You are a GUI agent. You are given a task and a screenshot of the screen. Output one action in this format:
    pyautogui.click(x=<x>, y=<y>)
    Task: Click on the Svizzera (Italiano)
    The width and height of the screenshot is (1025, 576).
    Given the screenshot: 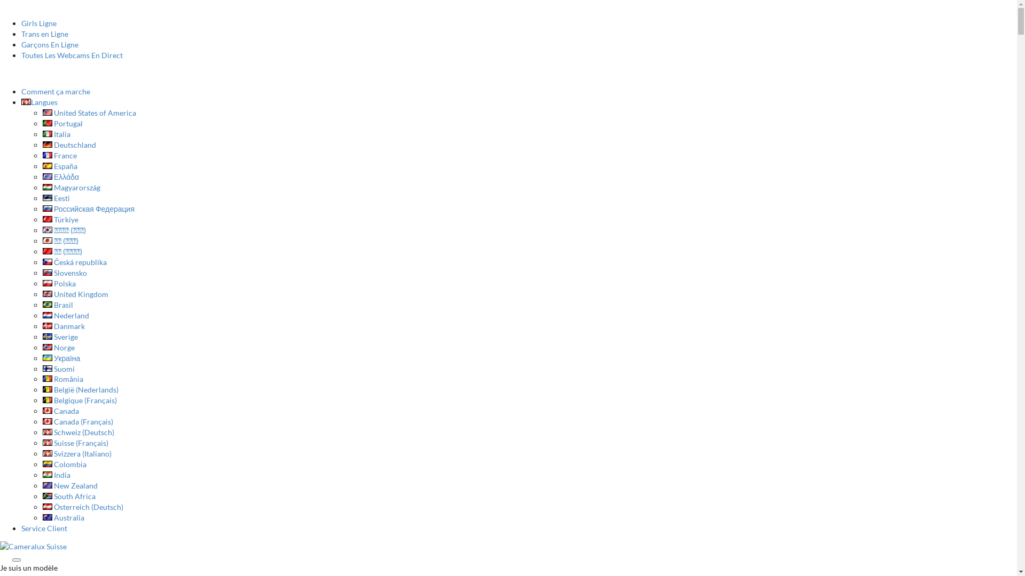 What is the action you would take?
    pyautogui.click(x=77, y=453)
    